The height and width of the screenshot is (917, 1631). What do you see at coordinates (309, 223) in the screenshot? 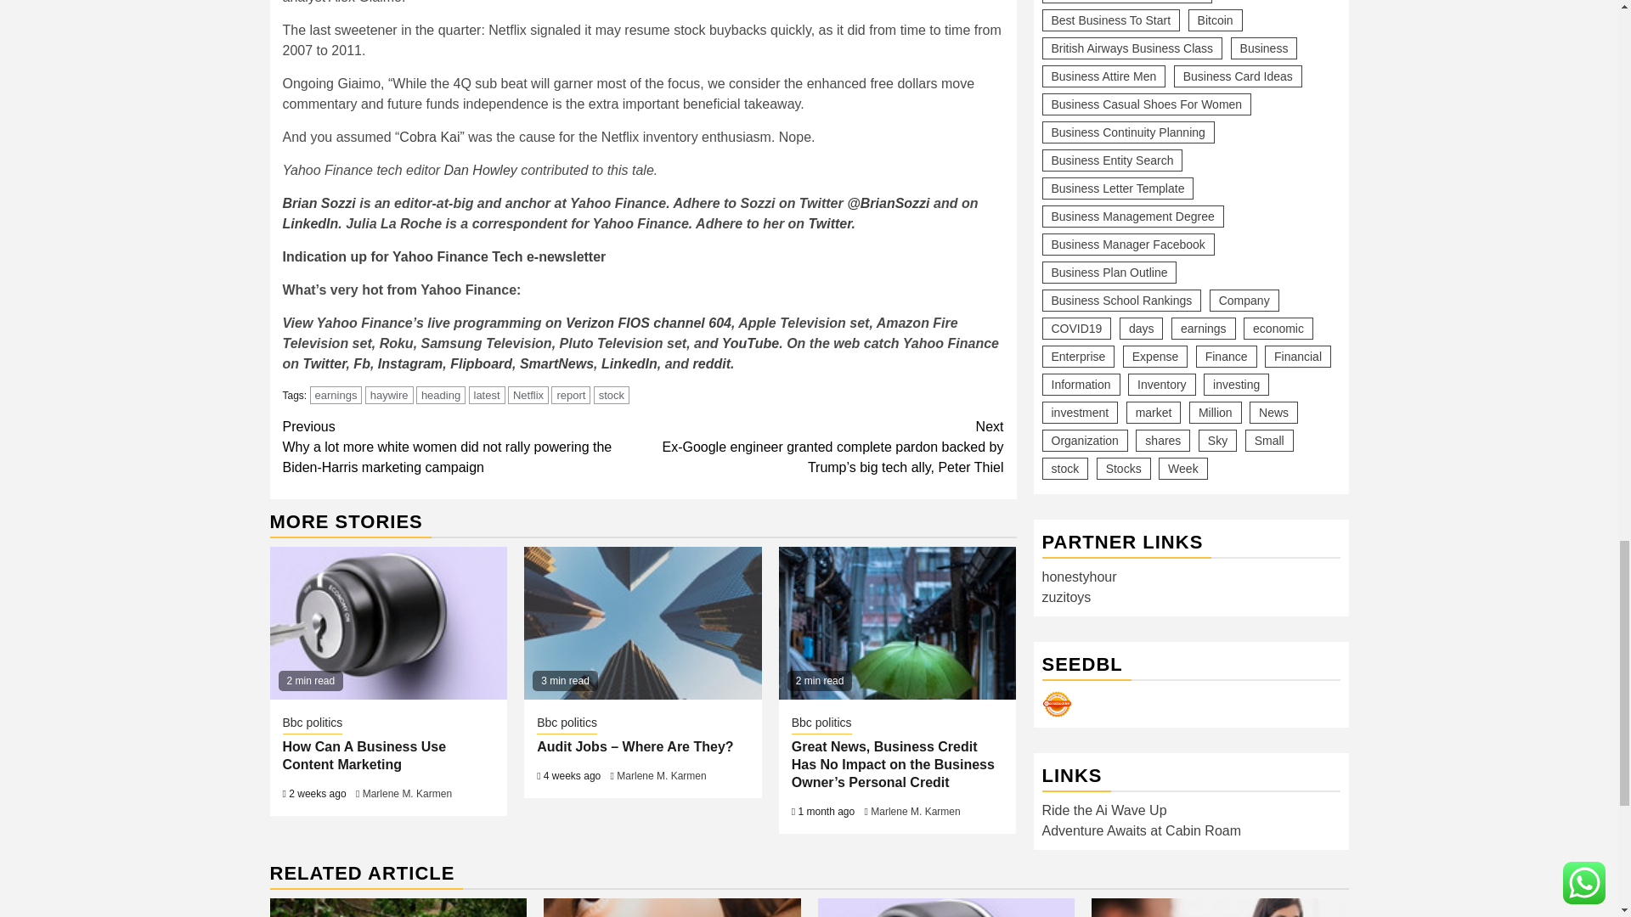
I see `LinkedIn` at bounding box center [309, 223].